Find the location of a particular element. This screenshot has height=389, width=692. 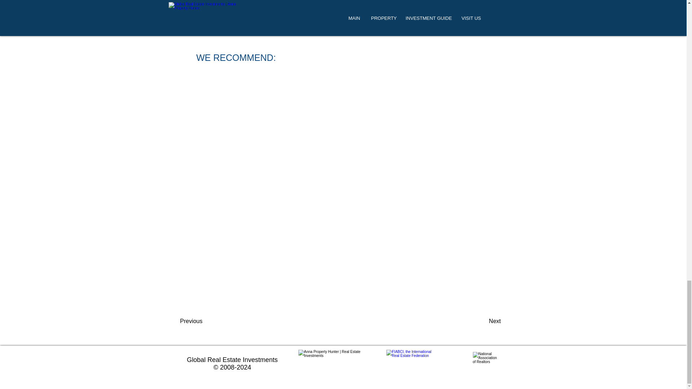

Next is located at coordinates (483, 321).